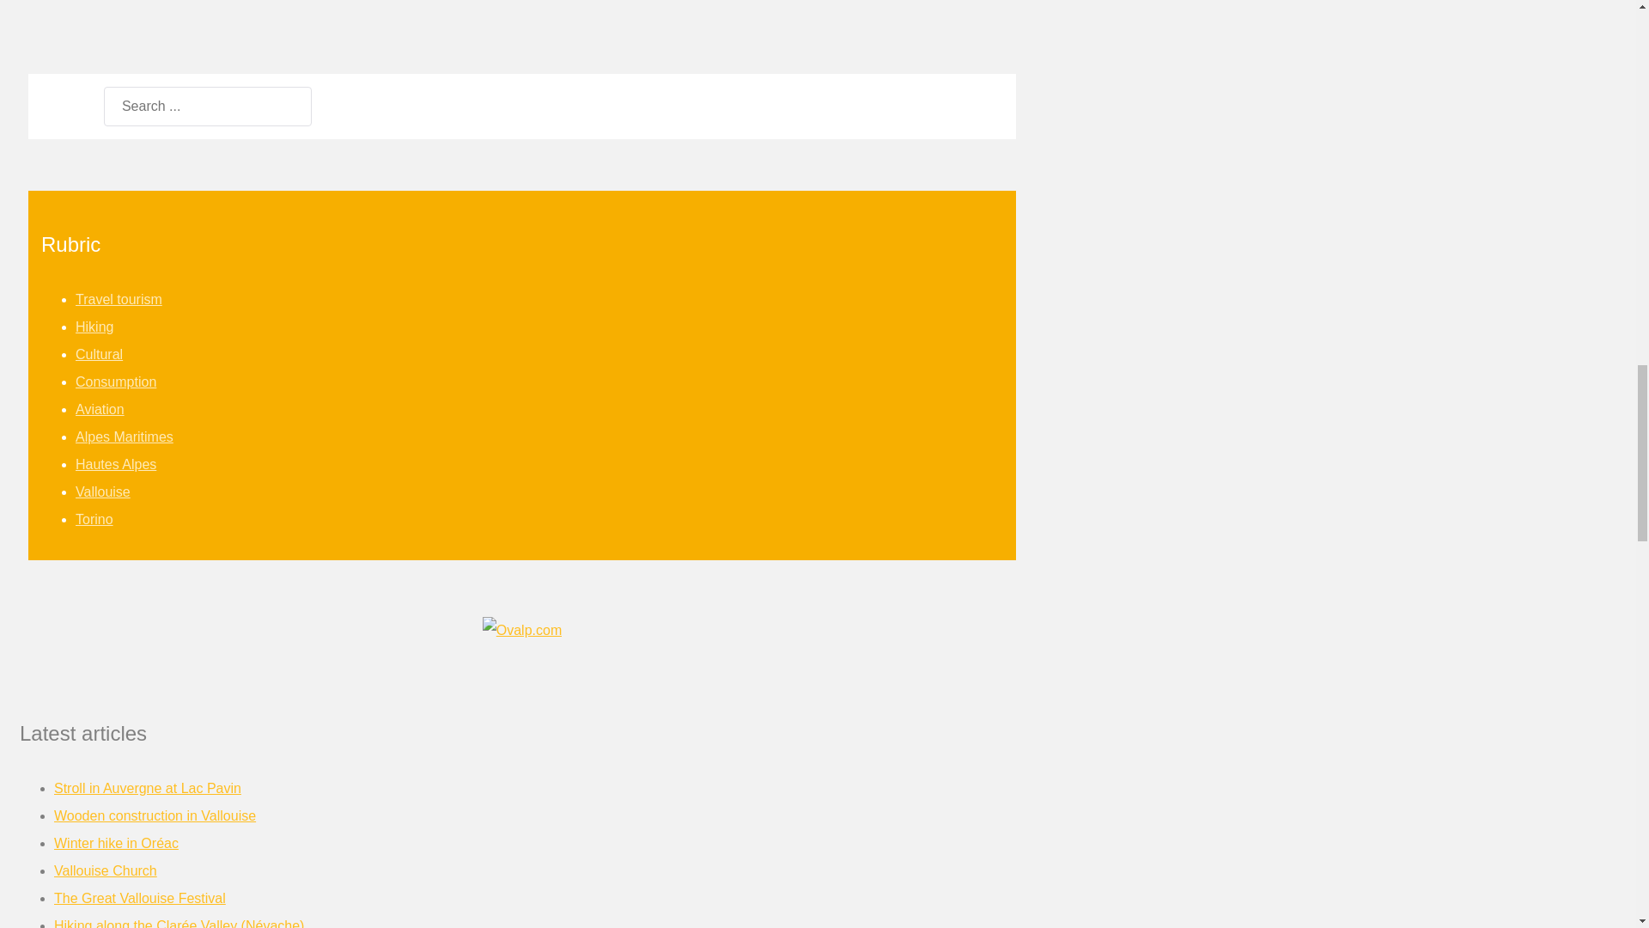 This screenshot has height=928, width=1649. What do you see at coordinates (116, 382) in the screenshot?
I see `Comparisons, tests, tests, products, shopping,` at bounding box center [116, 382].